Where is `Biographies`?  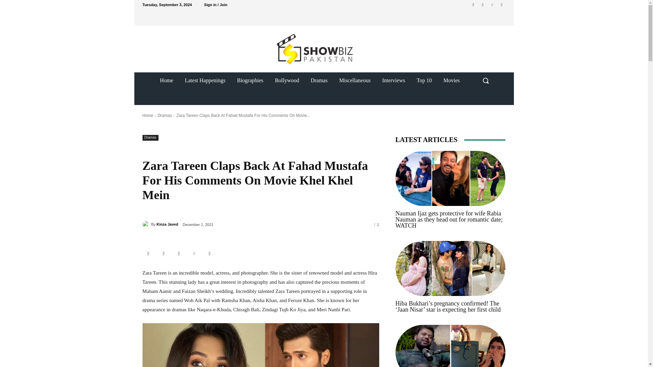 Biographies is located at coordinates (250, 80).